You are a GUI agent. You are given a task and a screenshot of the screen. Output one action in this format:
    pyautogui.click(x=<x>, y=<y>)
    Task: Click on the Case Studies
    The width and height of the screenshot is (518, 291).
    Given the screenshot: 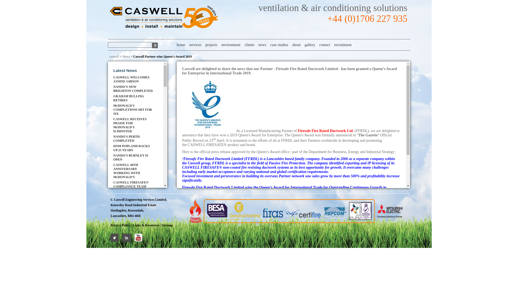 What is the action you would take?
    pyautogui.click(x=277, y=45)
    